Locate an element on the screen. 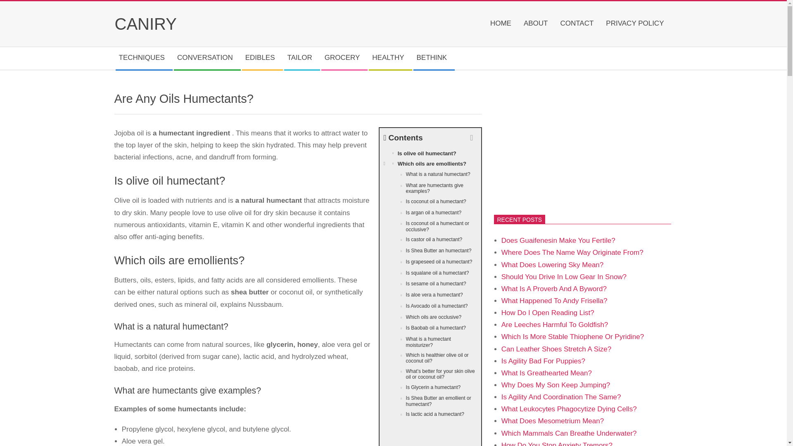 This screenshot has width=793, height=446. Is coconut oil a humectant or occlusive? is located at coordinates (430, 226).